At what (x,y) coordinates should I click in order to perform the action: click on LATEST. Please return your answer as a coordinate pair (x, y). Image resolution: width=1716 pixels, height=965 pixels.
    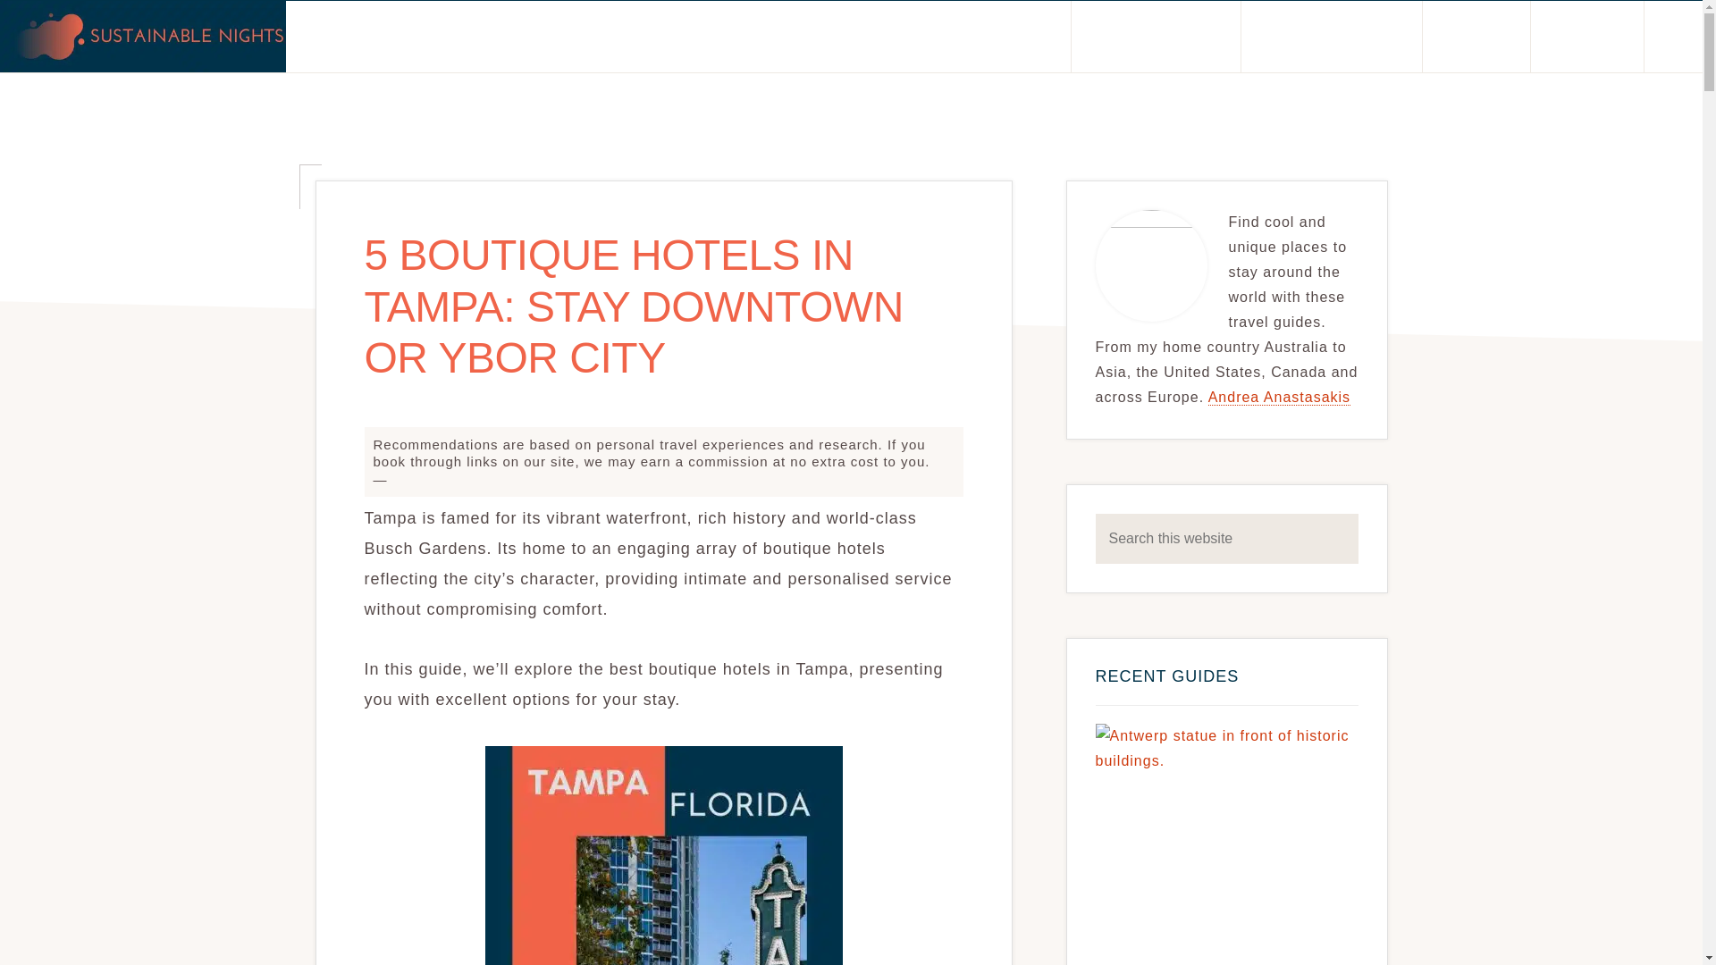
    Looking at the image, I should click on (1586, 37).